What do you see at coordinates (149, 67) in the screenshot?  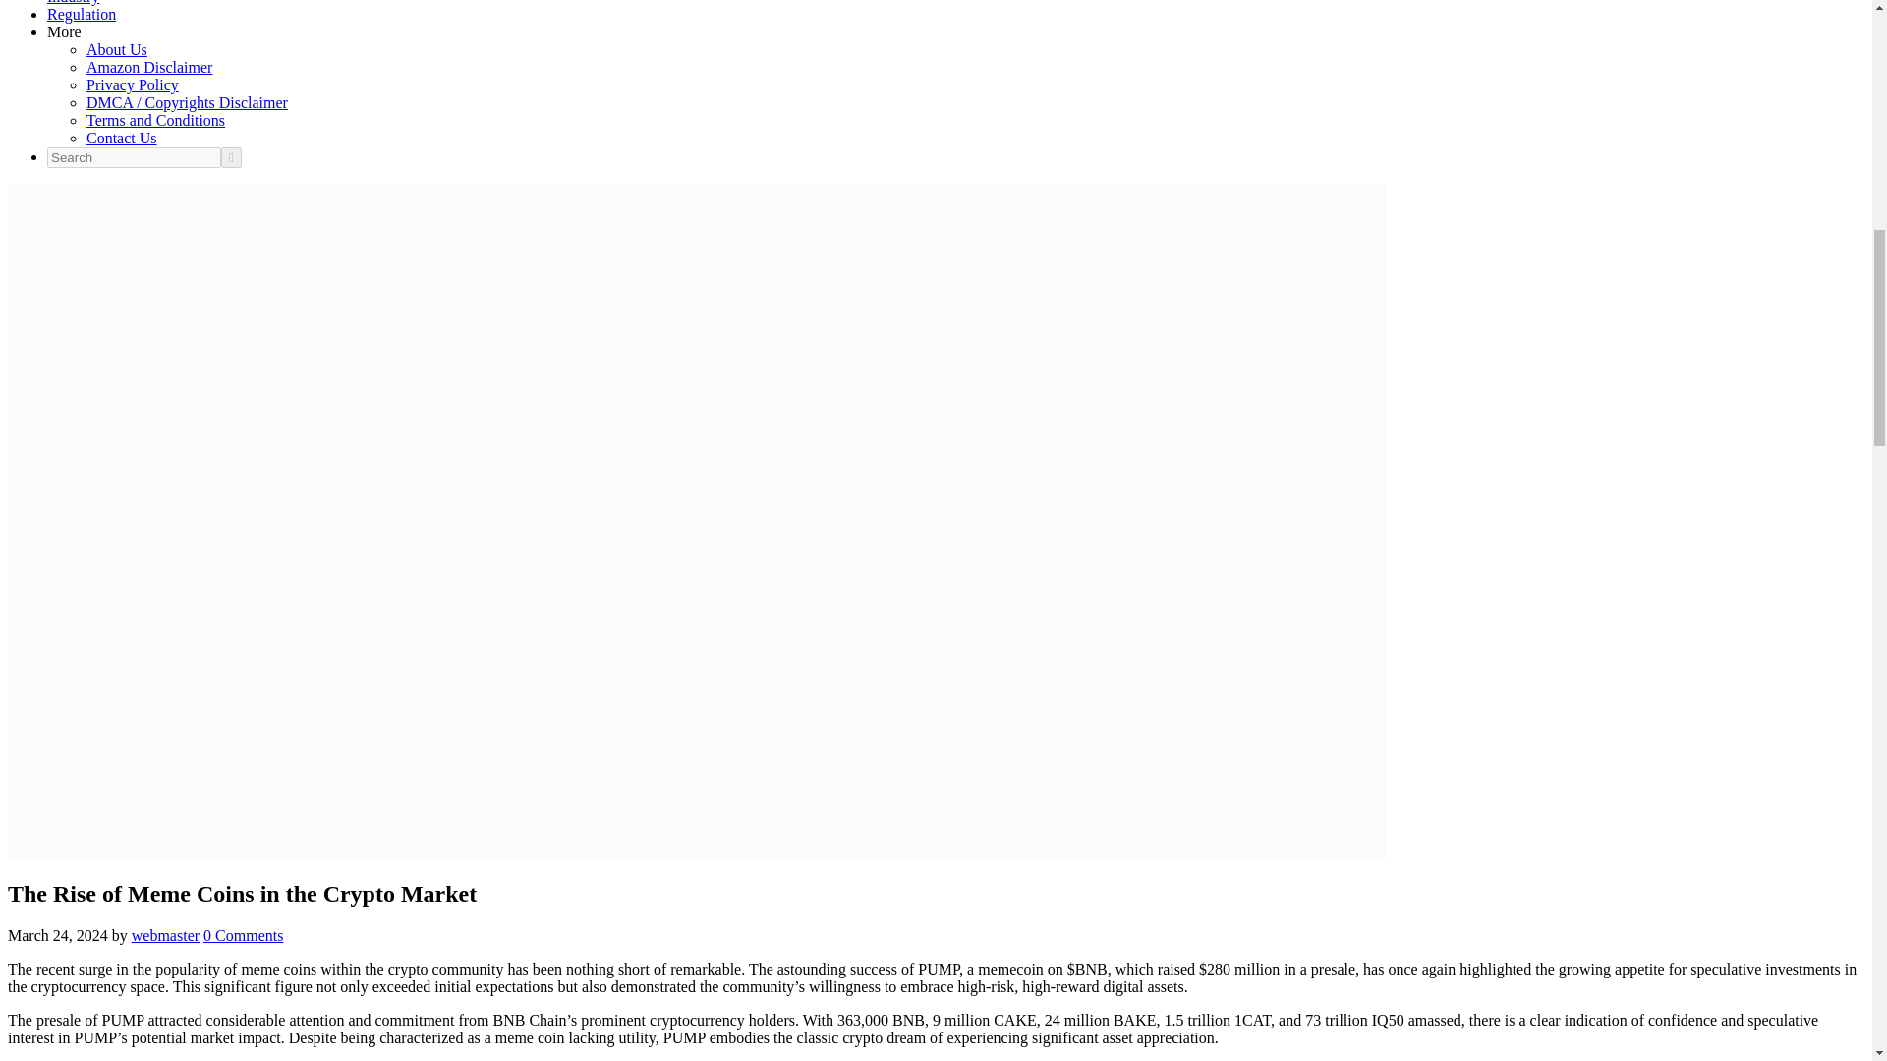 I see `Amazon Disclaimer` at bounding box center [149, 67].